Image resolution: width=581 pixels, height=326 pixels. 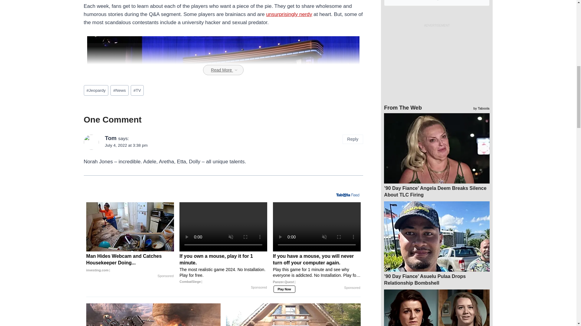 I want to click on Man Hides Webcam and Catches Housekeeper Doing..., so click(x=130, y=226).